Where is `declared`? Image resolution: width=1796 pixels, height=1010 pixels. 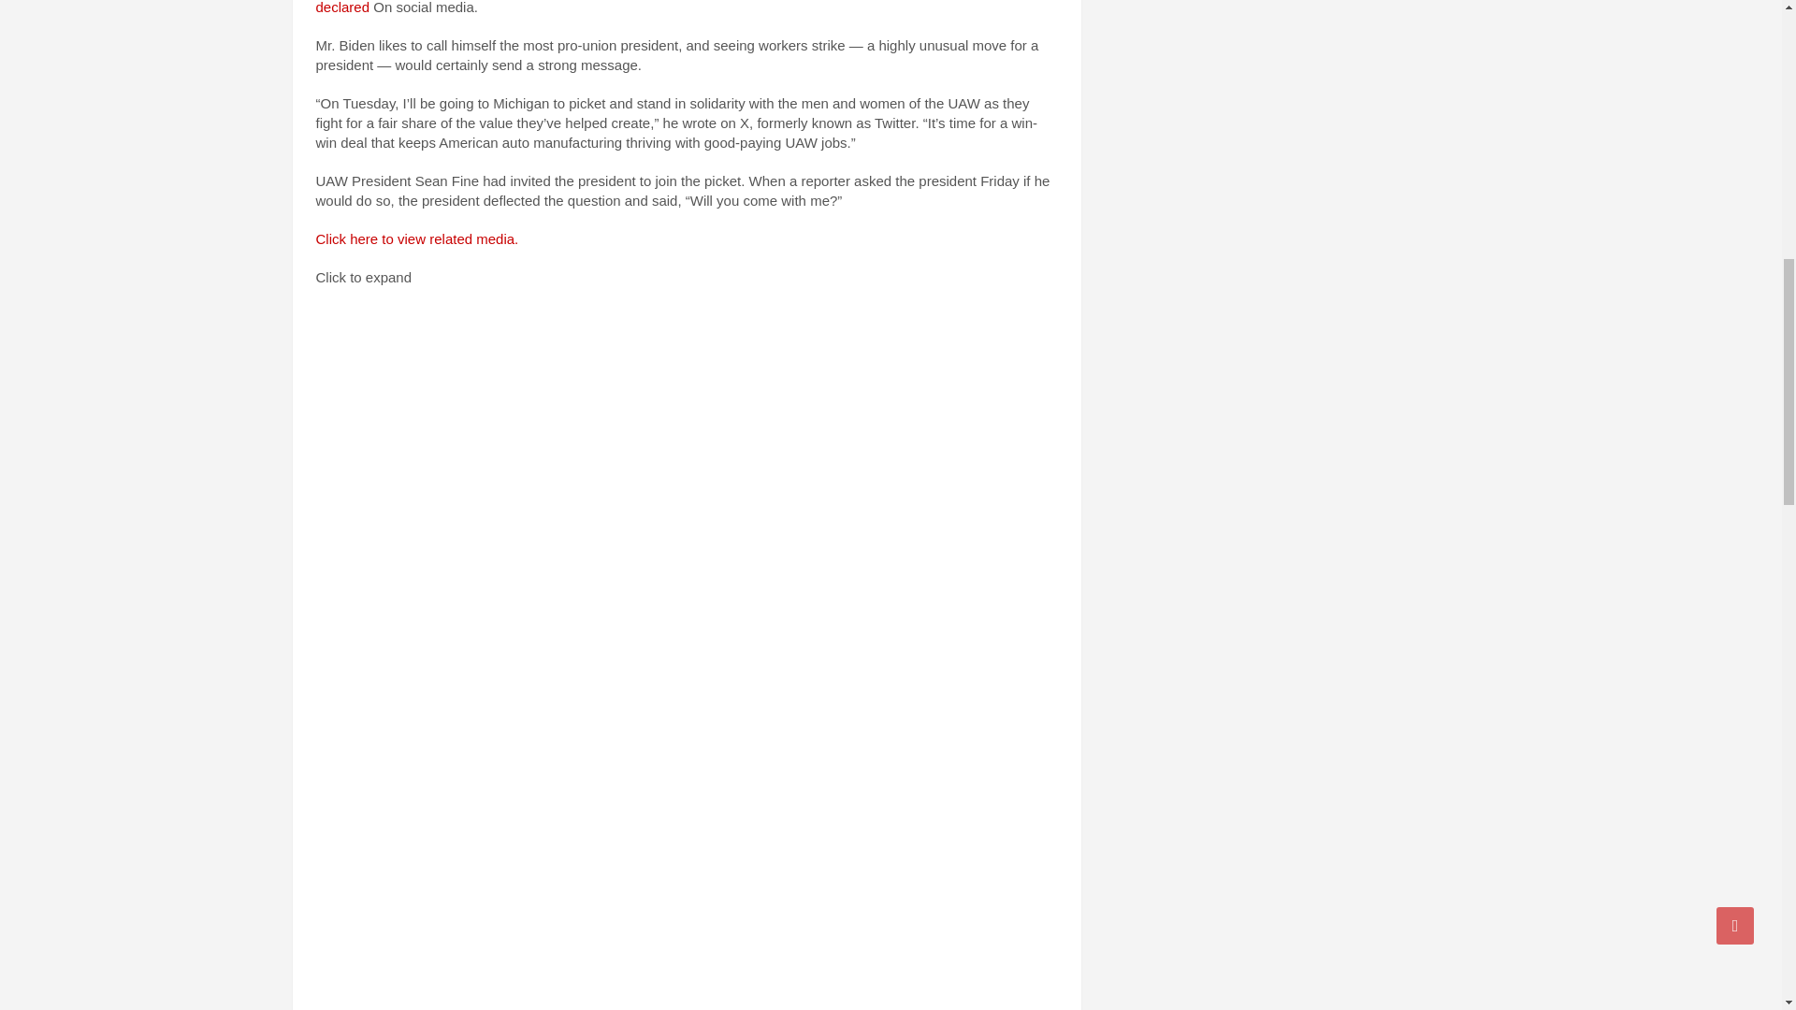
declared is located at coordinates (342, 7).